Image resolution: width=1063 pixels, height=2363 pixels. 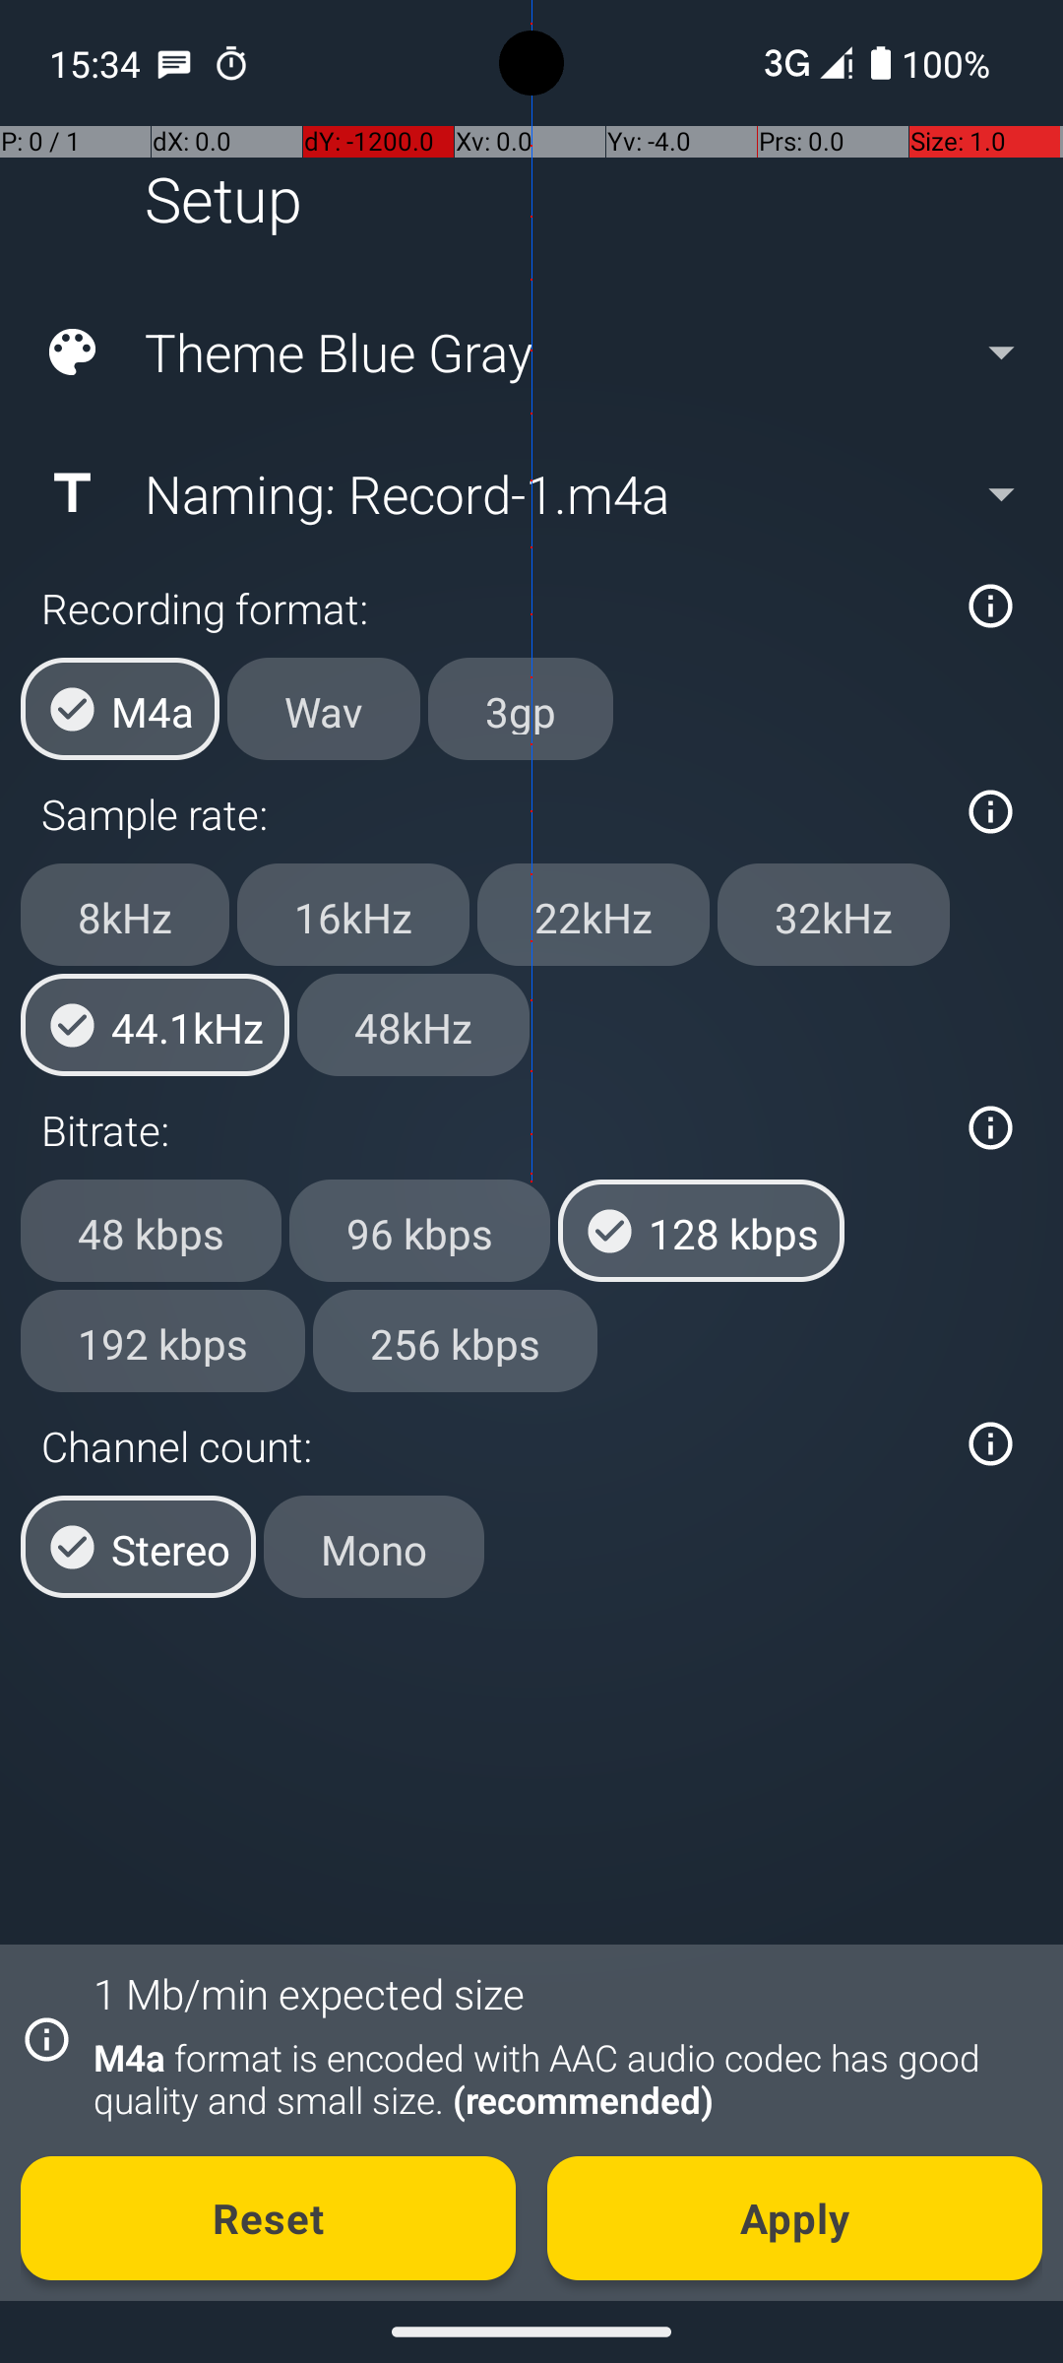 What do you see at coordinates (163, 1340) in the screenshot?
I see `192 kbps` at bounding box center [163, 1340].